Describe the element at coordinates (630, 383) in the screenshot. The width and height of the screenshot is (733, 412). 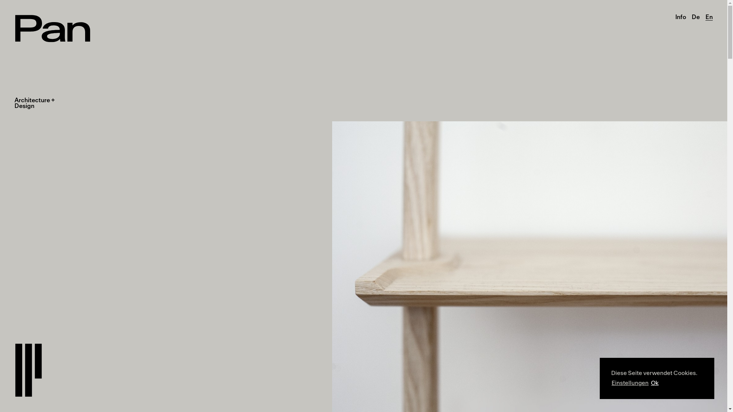
I see `Einstellungen` at that location.